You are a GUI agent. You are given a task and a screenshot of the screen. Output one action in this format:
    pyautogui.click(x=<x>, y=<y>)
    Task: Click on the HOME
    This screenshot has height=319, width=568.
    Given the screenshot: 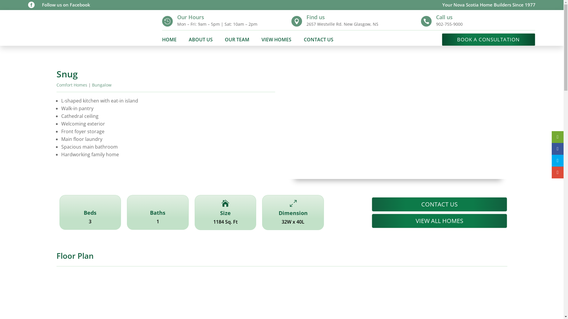 What is the action you would take?
    pyautogui.click(x=169, y=41)
    